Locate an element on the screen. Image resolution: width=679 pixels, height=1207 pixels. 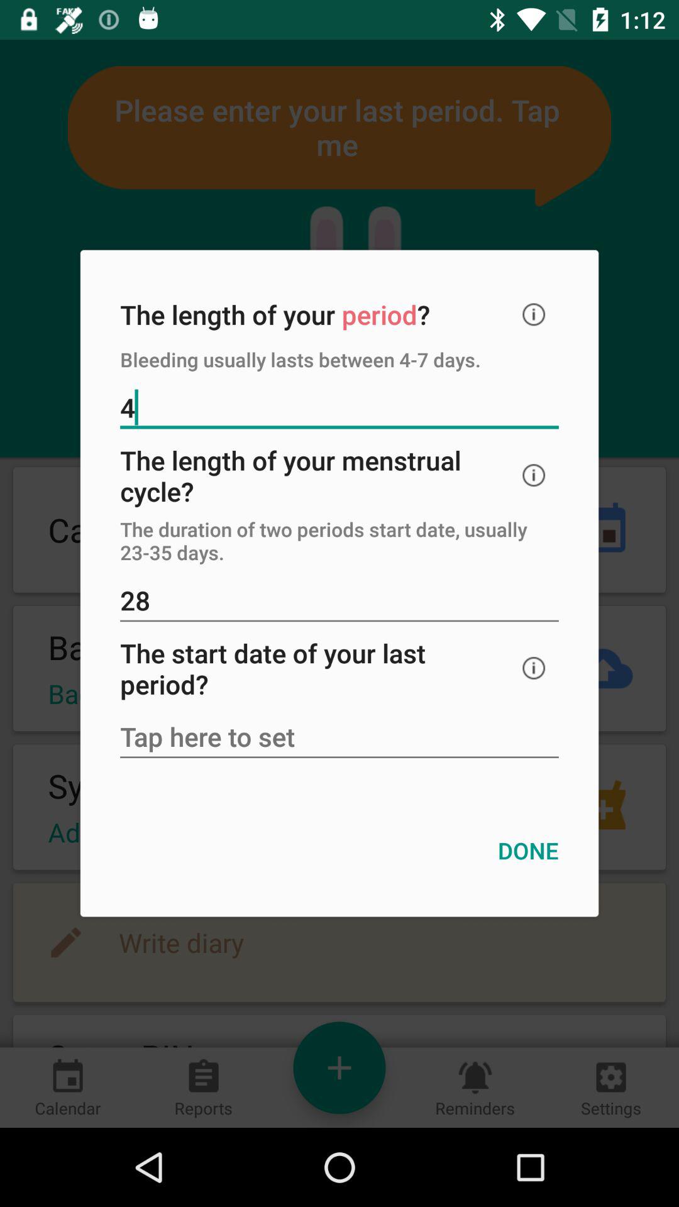
turn on the icon above the the duration of is located at coordinates (534, 475).